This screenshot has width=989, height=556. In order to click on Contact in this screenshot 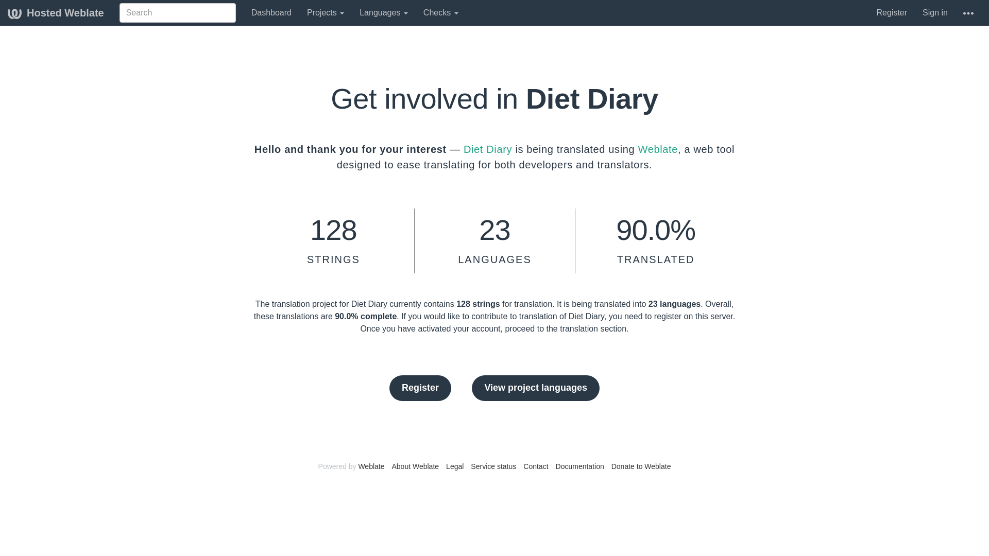, I will do `click(535, 466)`.